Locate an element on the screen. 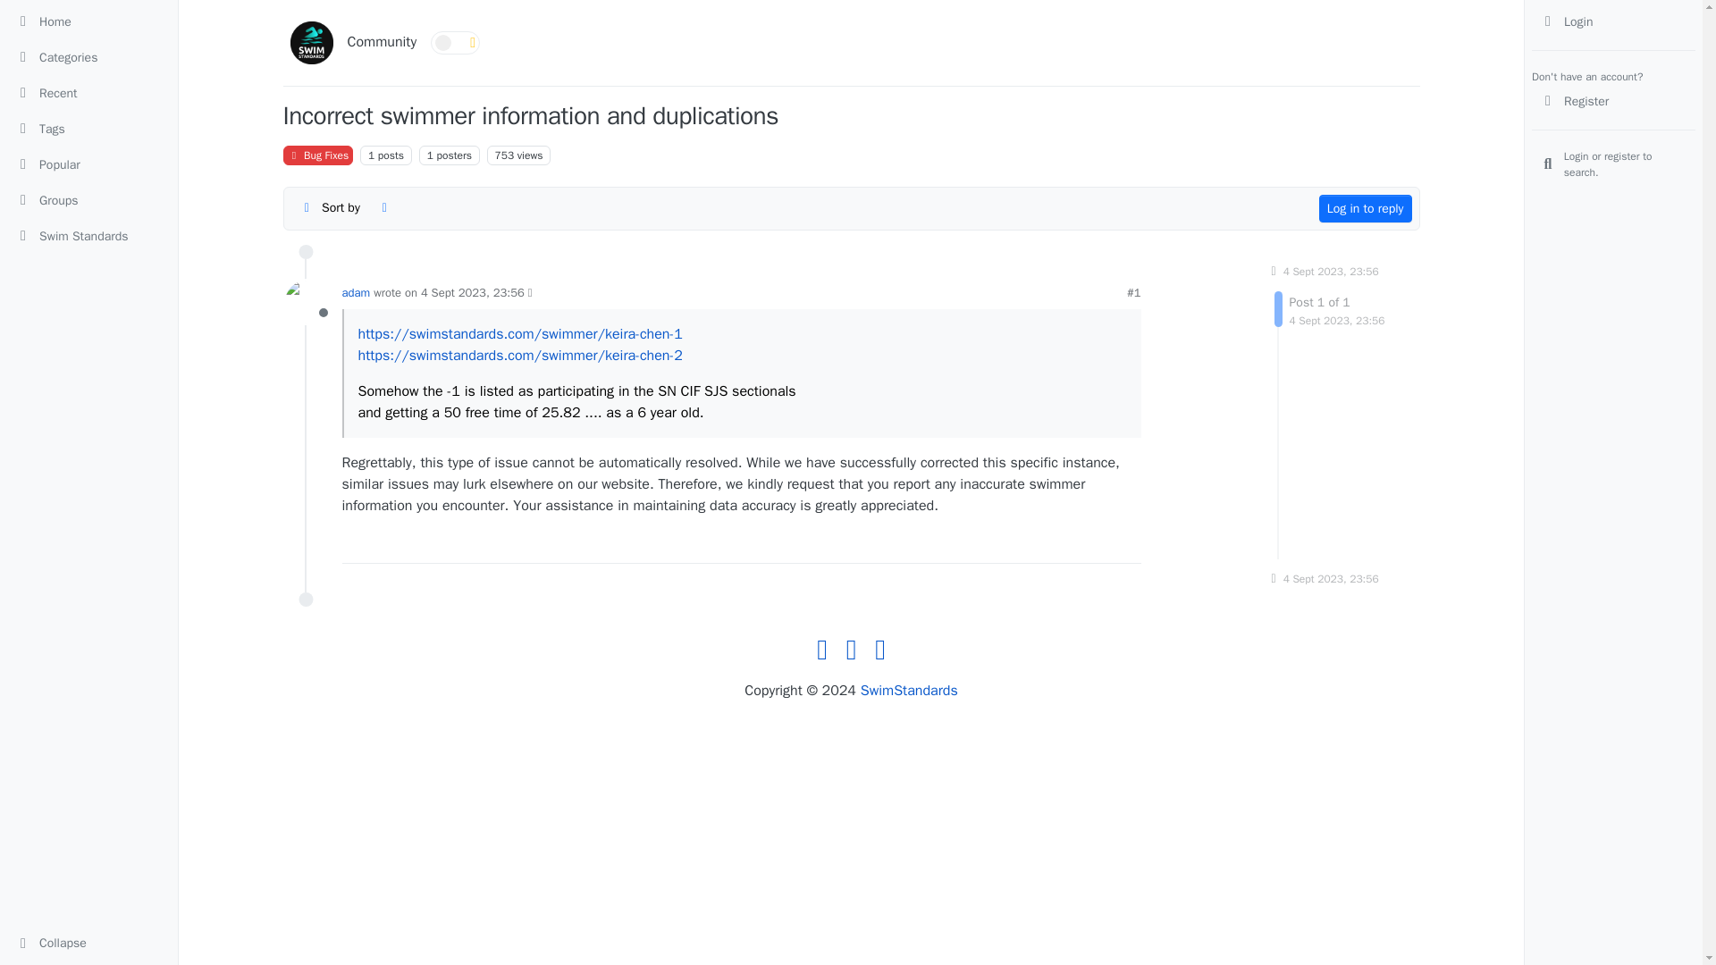 This screenshot has height=965, width=1716. 2023-09-04T15:56:24.679Z is located at coordinates (1336, 320).